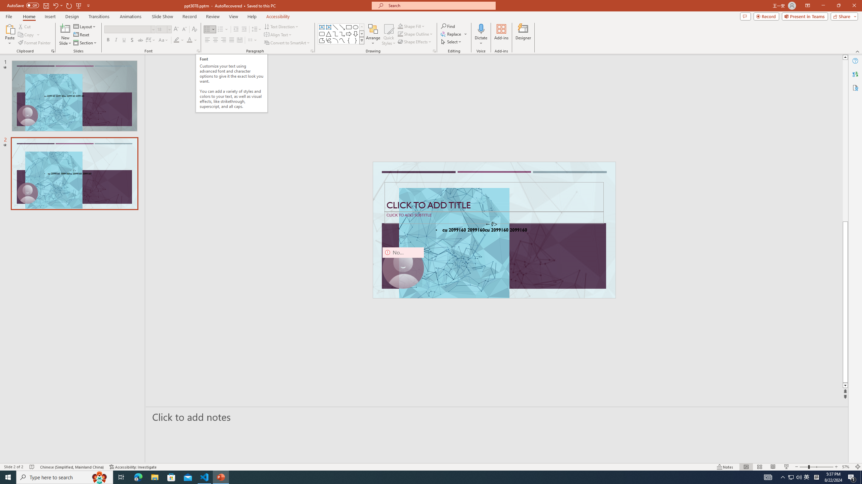 Image resolution: width=862 pixels, height=484 pixels. What do you see at coordinates (253, 40) in the screenshot?
I see `Columns` at bounding box center [253, 40].